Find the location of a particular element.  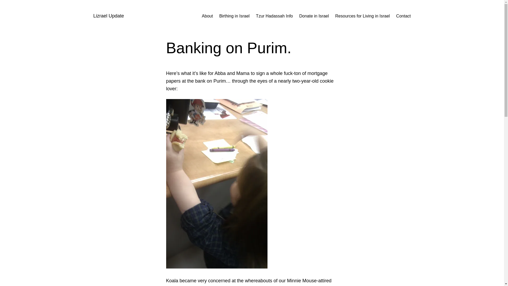

Donate in Israel is located at coordinates (314, 16).